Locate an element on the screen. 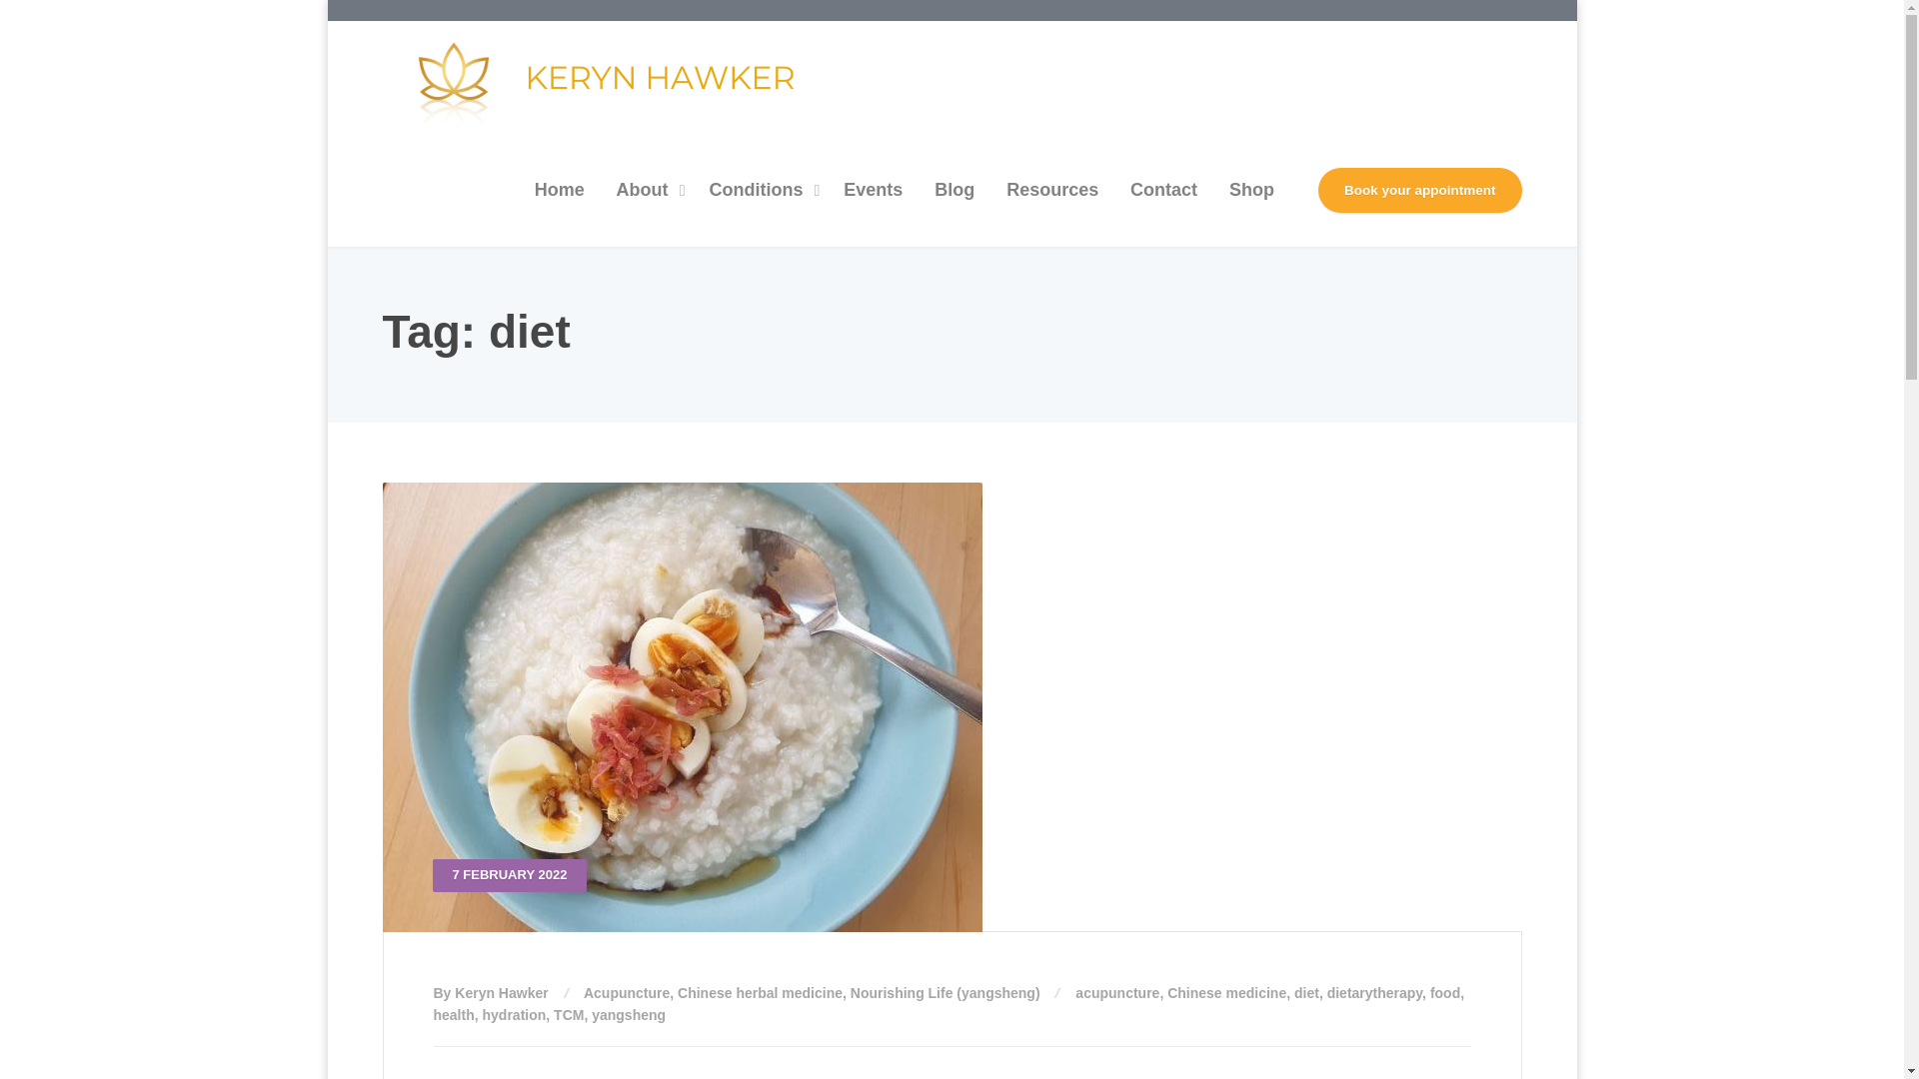 This screenshot has height=1079, width=1919. TCM is located at coordinates (568, 1014).